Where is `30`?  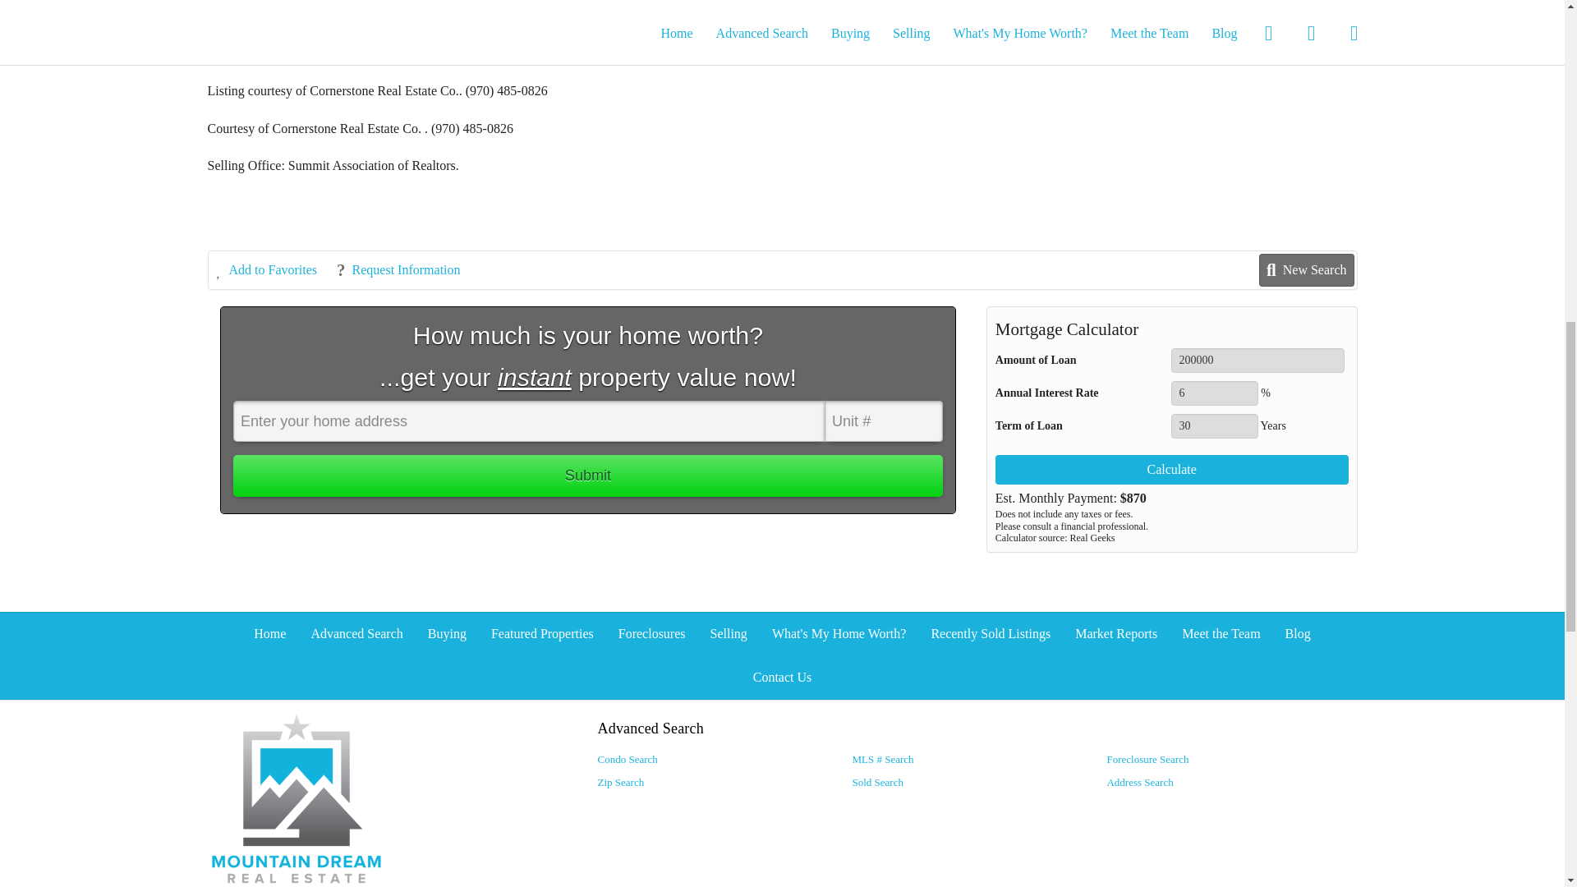
30 is located at coordinates (1214, 425).